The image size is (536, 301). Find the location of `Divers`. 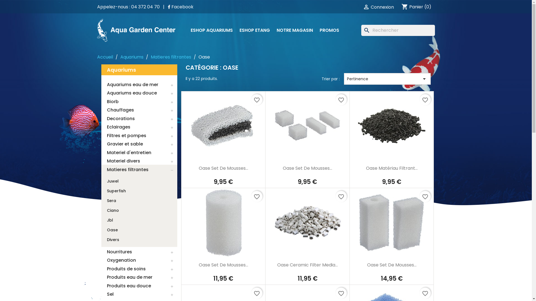

Divers is located at coordinates (113, 240).